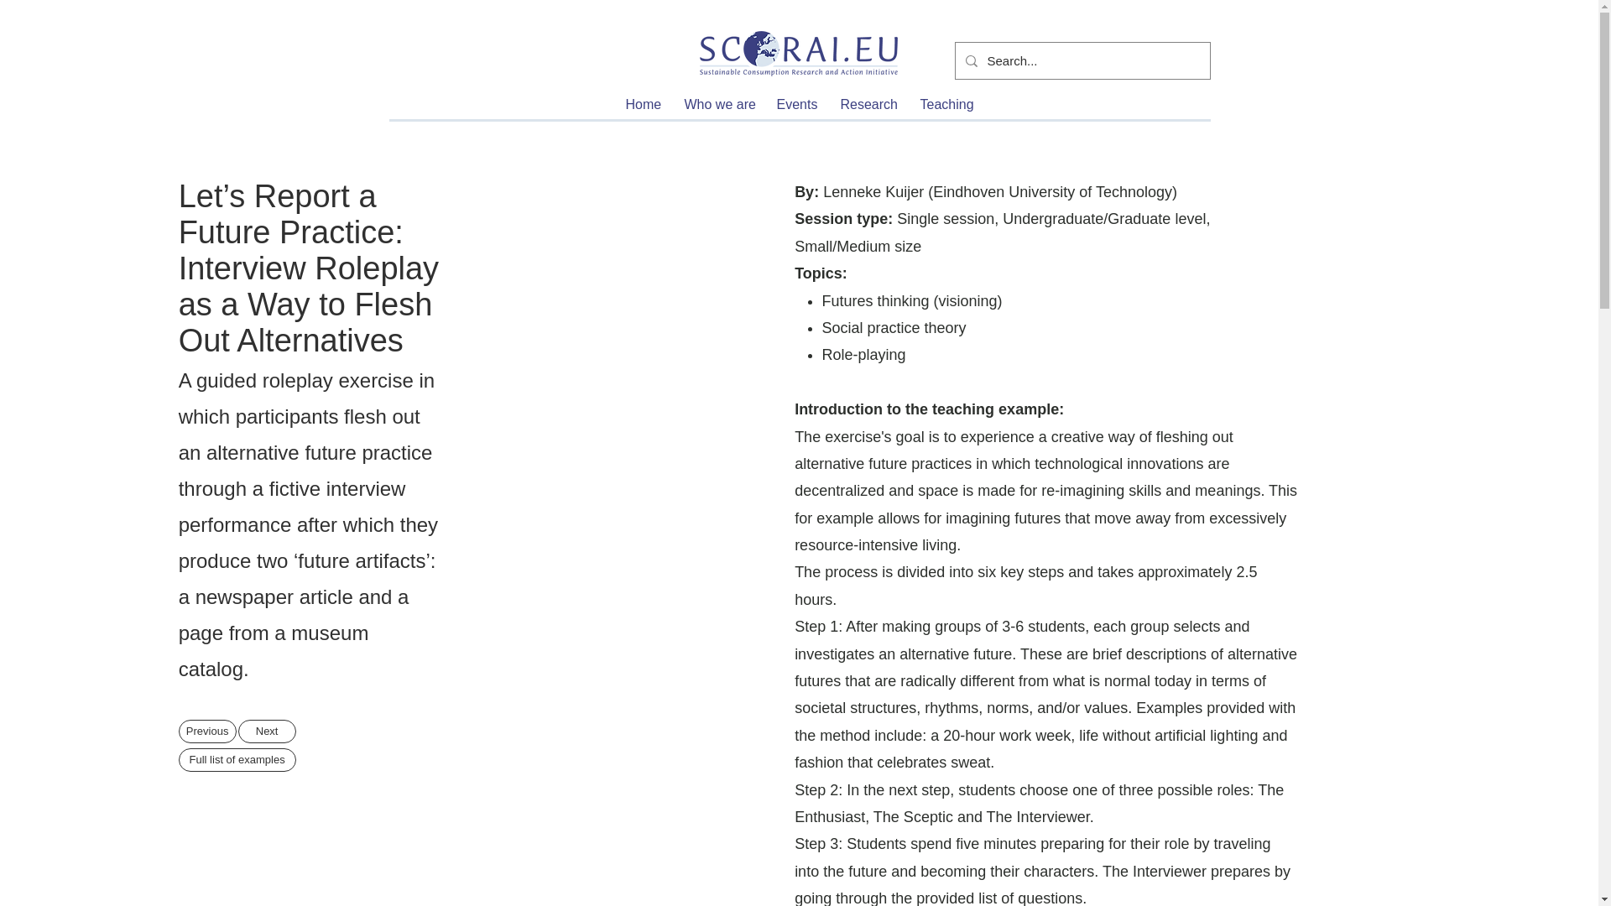 Image resolution: width=1611 pixels, height=906 pixels. Describe the element at coordinates (641, 105) in the screenshot. I see `Home` at that location.